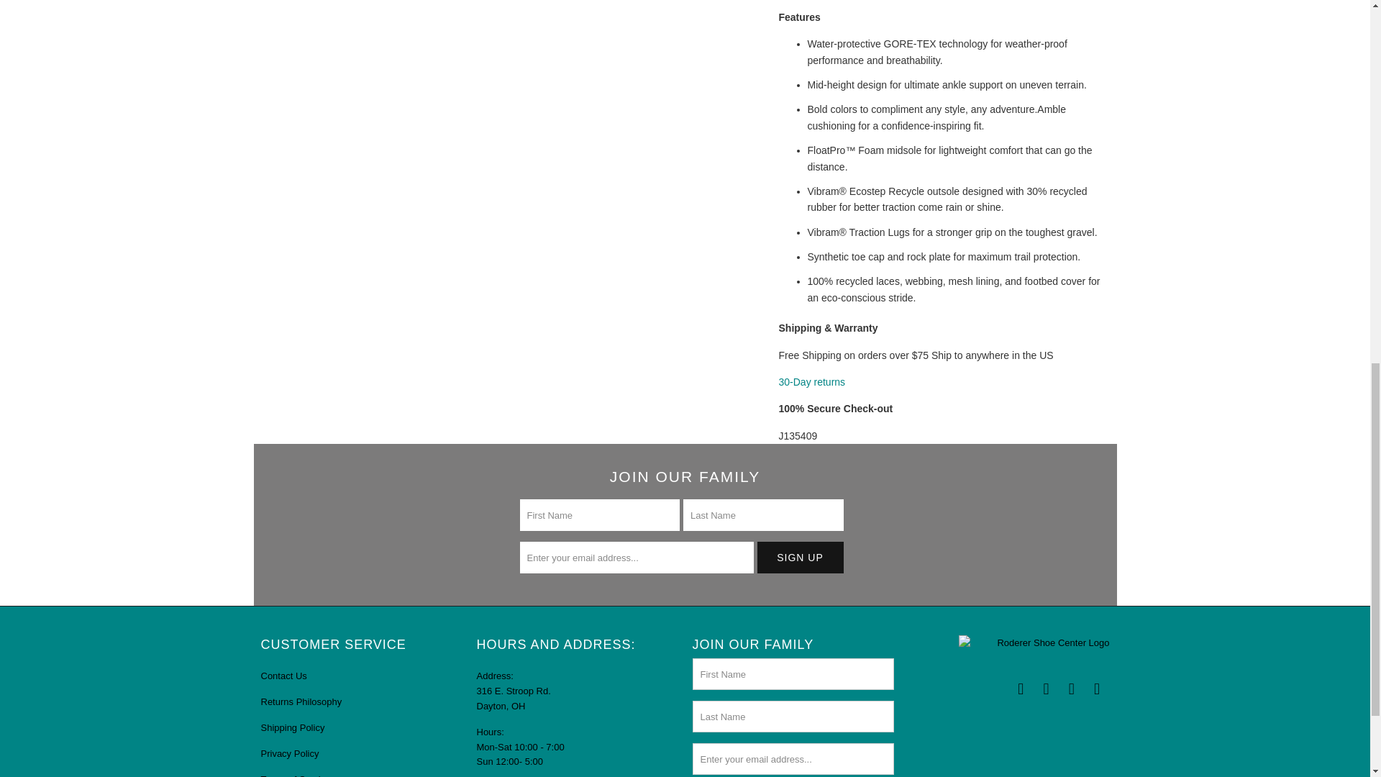 This screenshot has height=777, width=1381. I want to click on Sign Up, so click(800, 557).